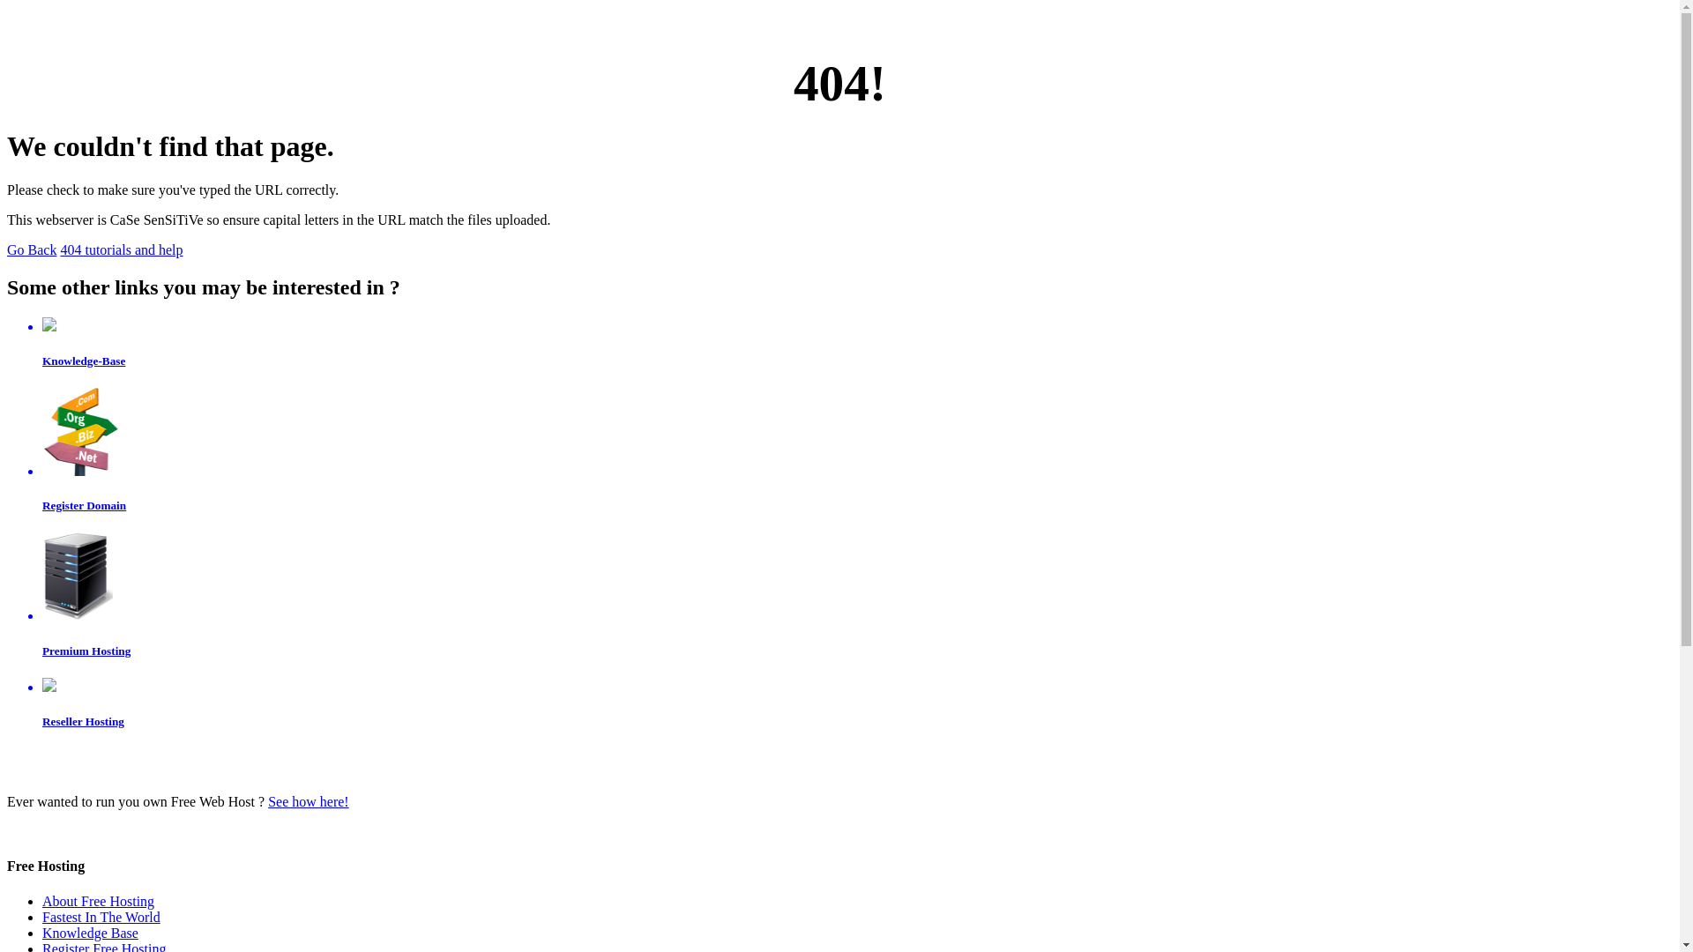 The height and width of the screenshot is (952, 1693). What do you see at coordinates (857, 703) in the screenshot?
I see `Reseller Hosting` at bounding box center [857, 703].